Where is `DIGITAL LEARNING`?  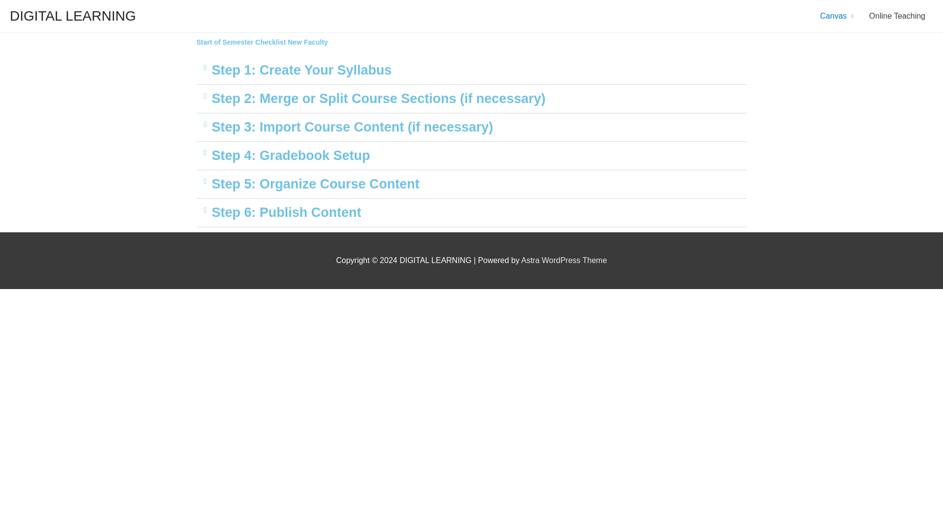 DIGITAL LEARNING is located at coordinates (73, 16).